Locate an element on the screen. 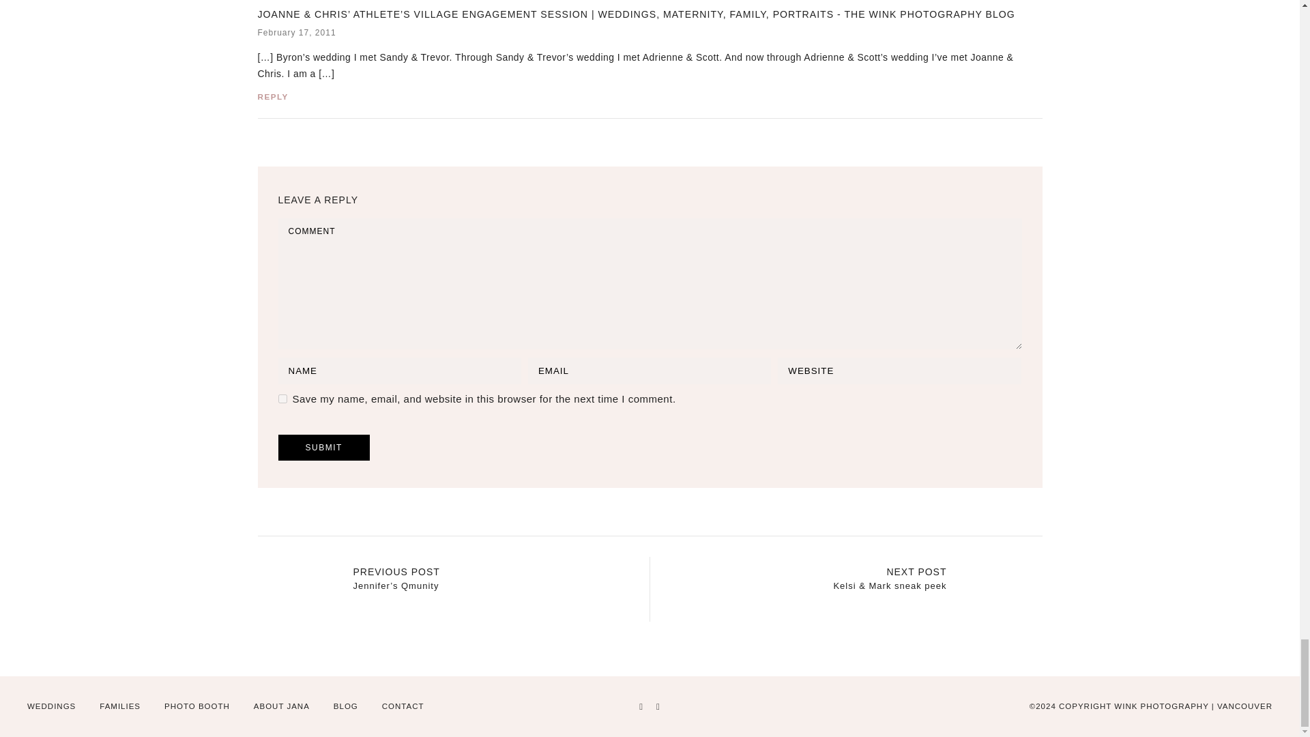 Image resolution: width=1310 pixels, height=737 pixels. REPLY is located at coordinates (273, 96).